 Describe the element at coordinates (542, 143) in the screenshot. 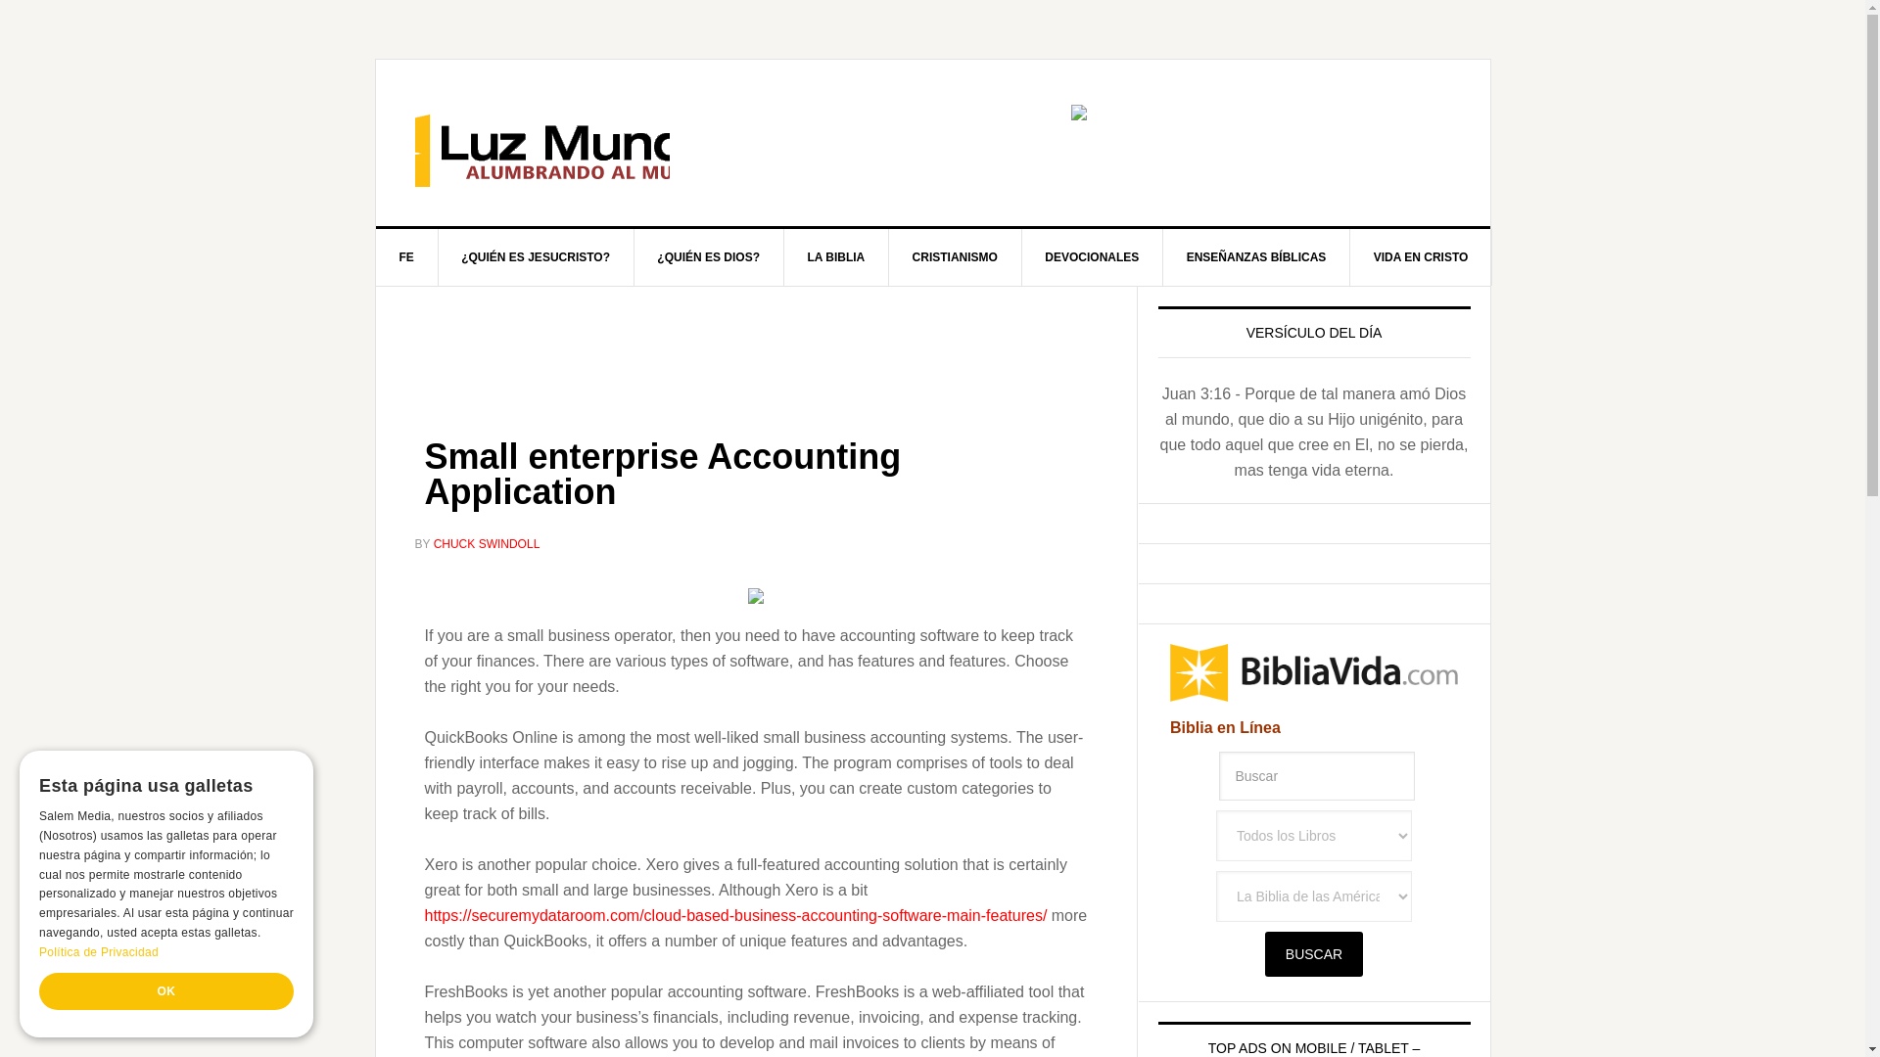

I see `LUZ MUNDIAL` at that location.